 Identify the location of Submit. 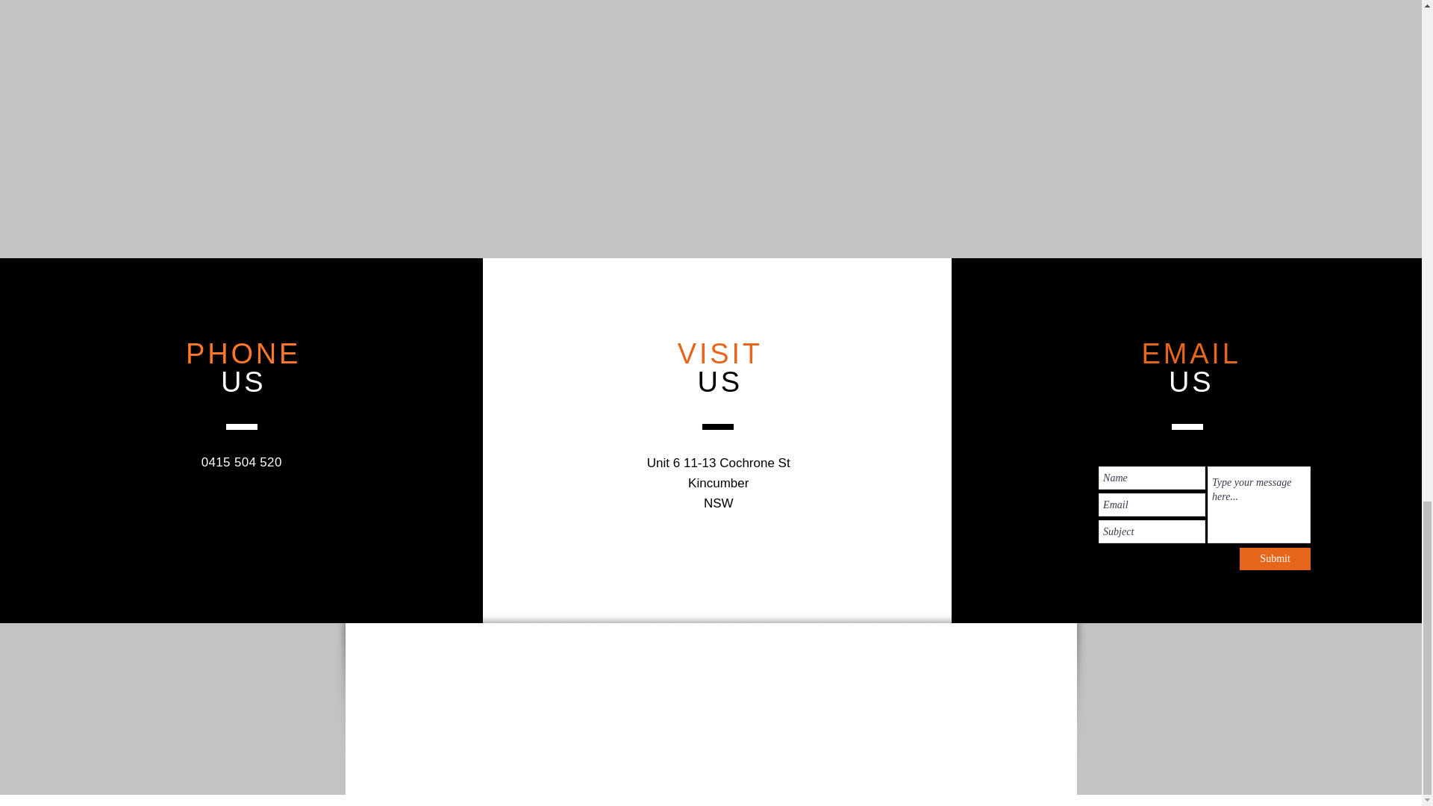
(1275, 558).